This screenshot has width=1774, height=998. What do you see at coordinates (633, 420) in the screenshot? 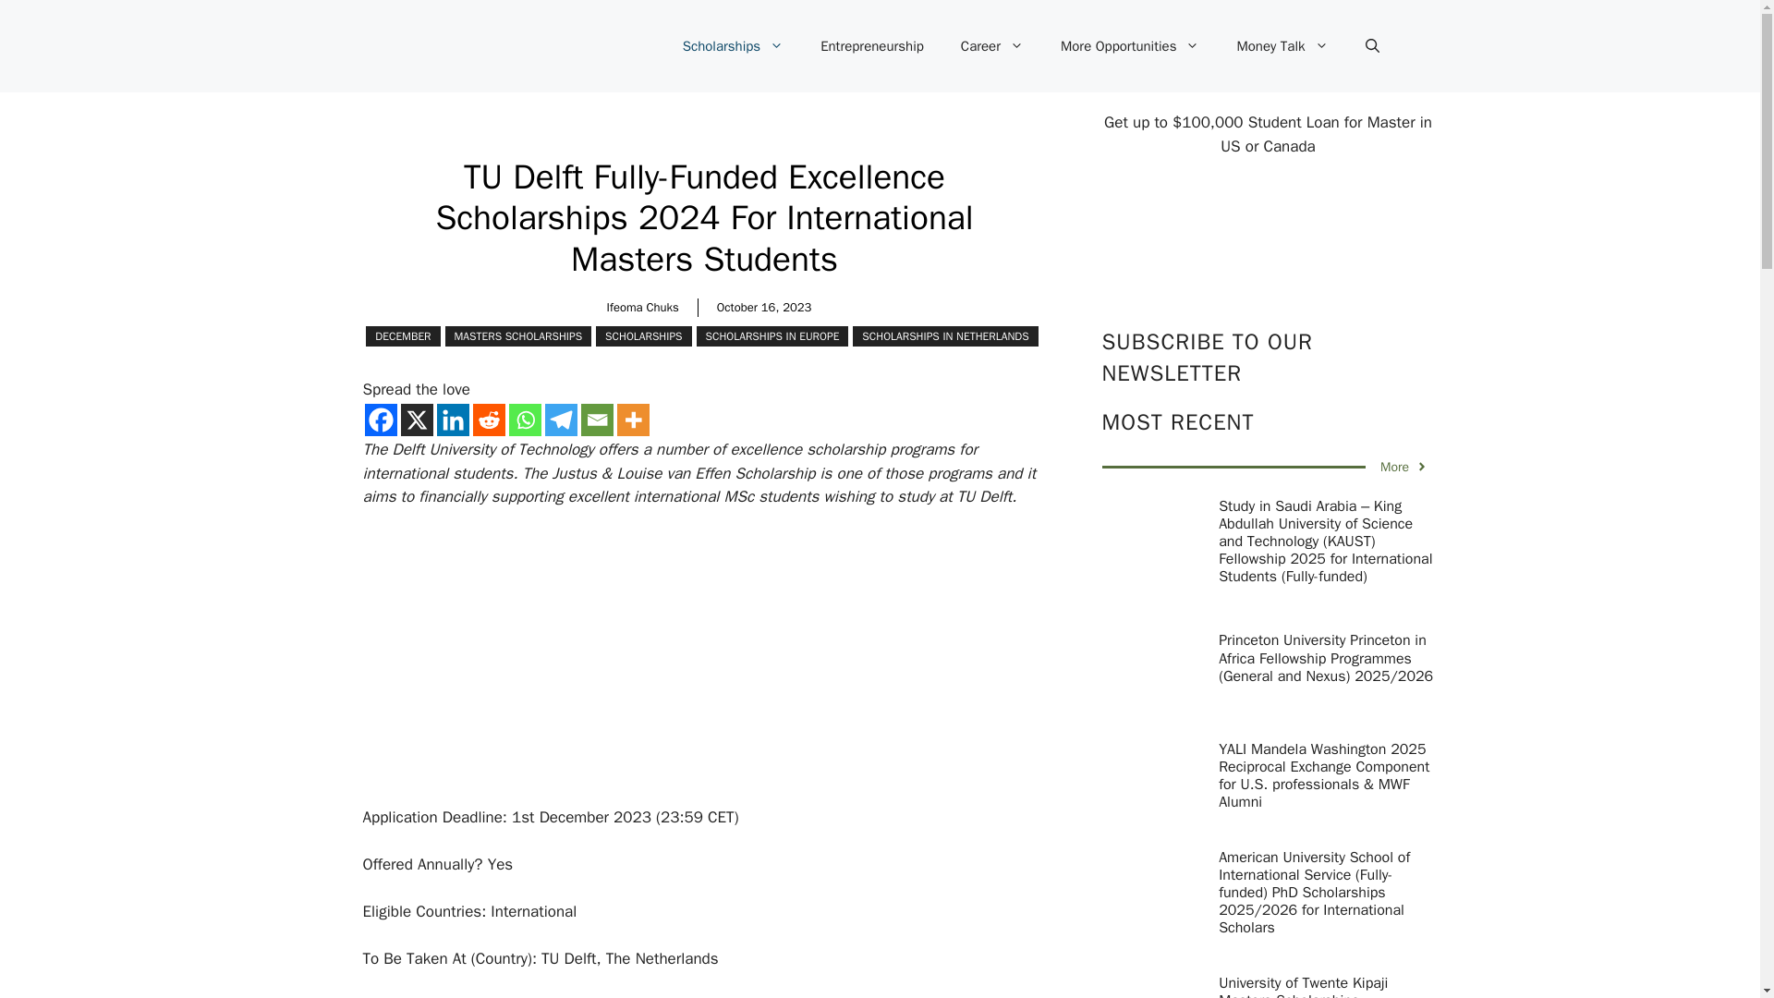
I see `More` at bounding box center [633, 420].